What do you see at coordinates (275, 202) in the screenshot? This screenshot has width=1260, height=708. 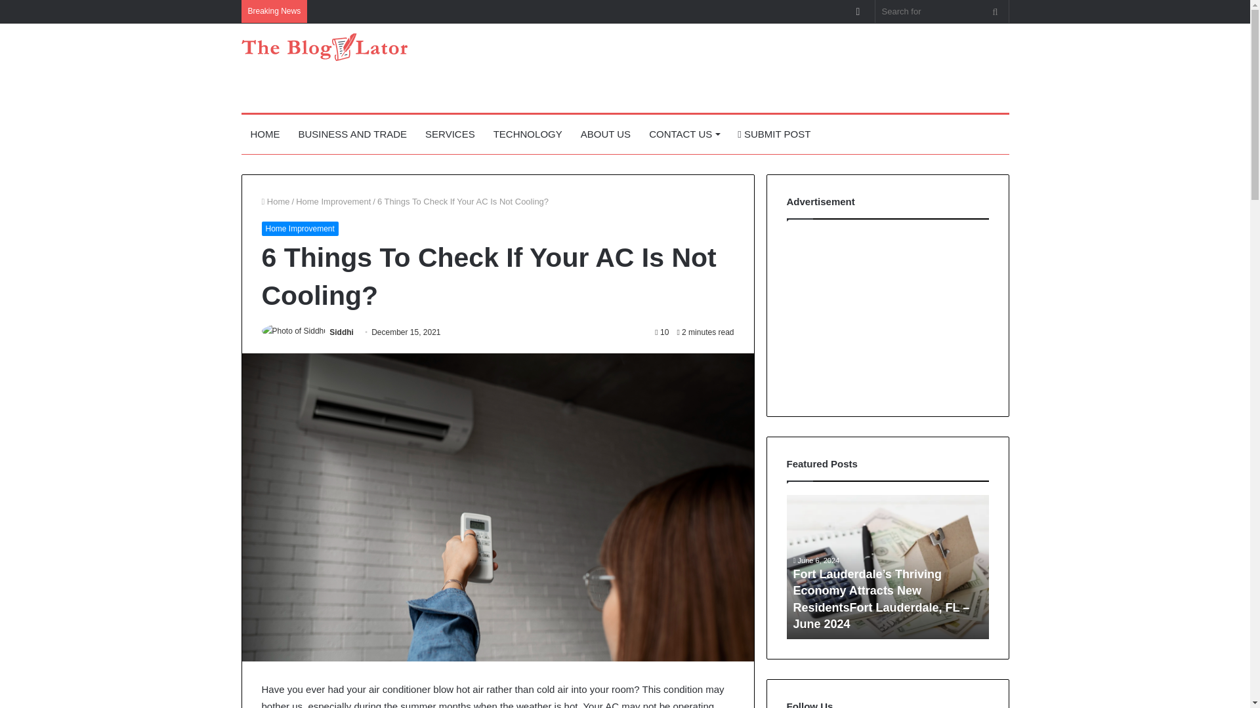 I see `Home` at bounding box center [275, 202].